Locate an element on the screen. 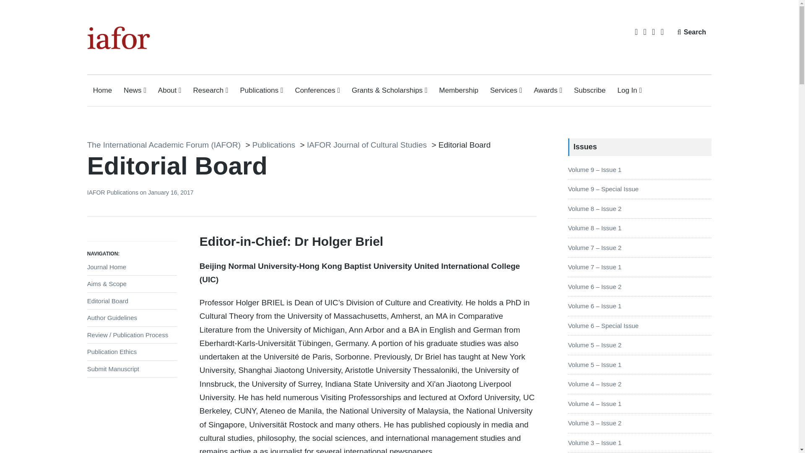 The image size is (805, 453). Search is located at coordinates (691, 32).